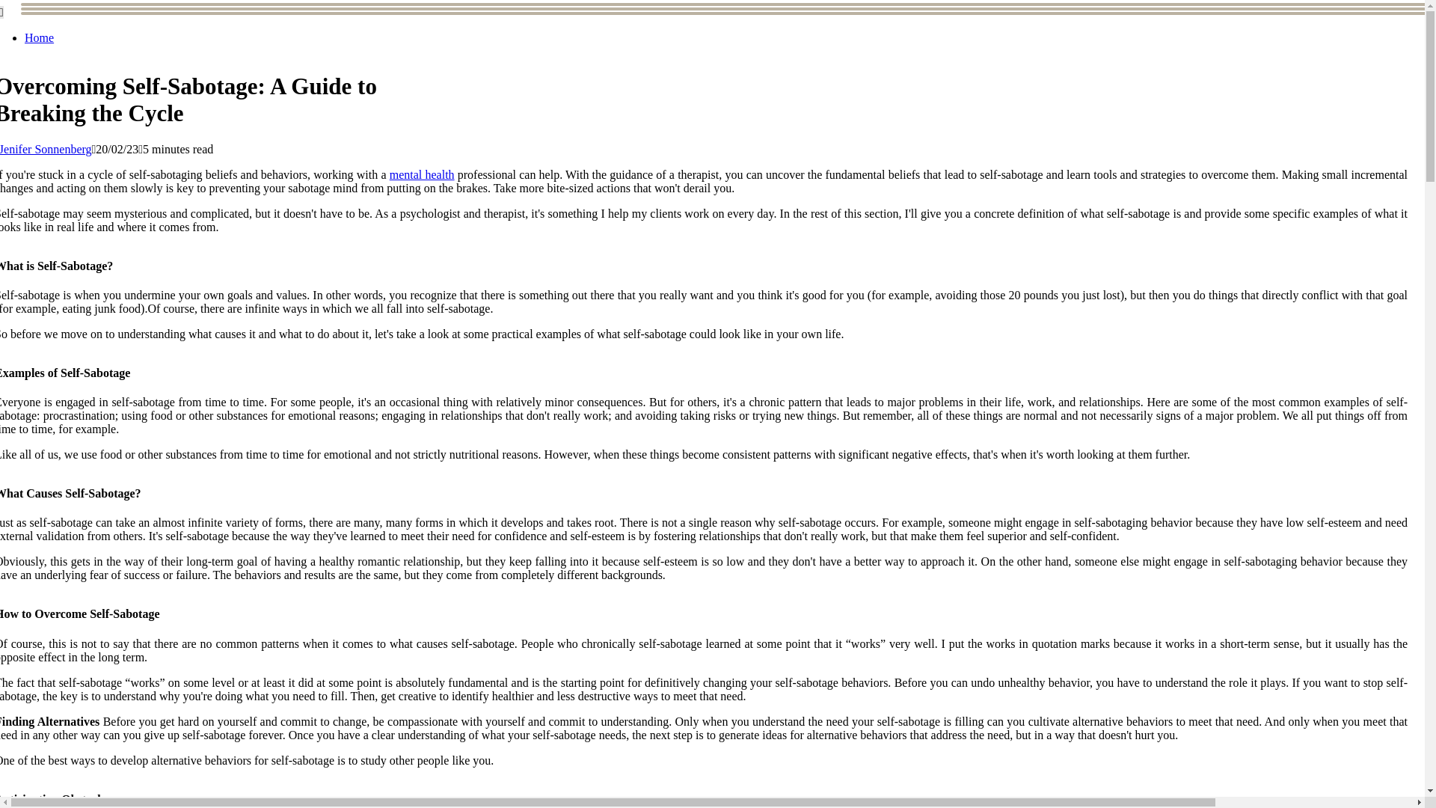  Describe the element at coordinates (422, 174) in the screenshot. I see `mental health` at that location.